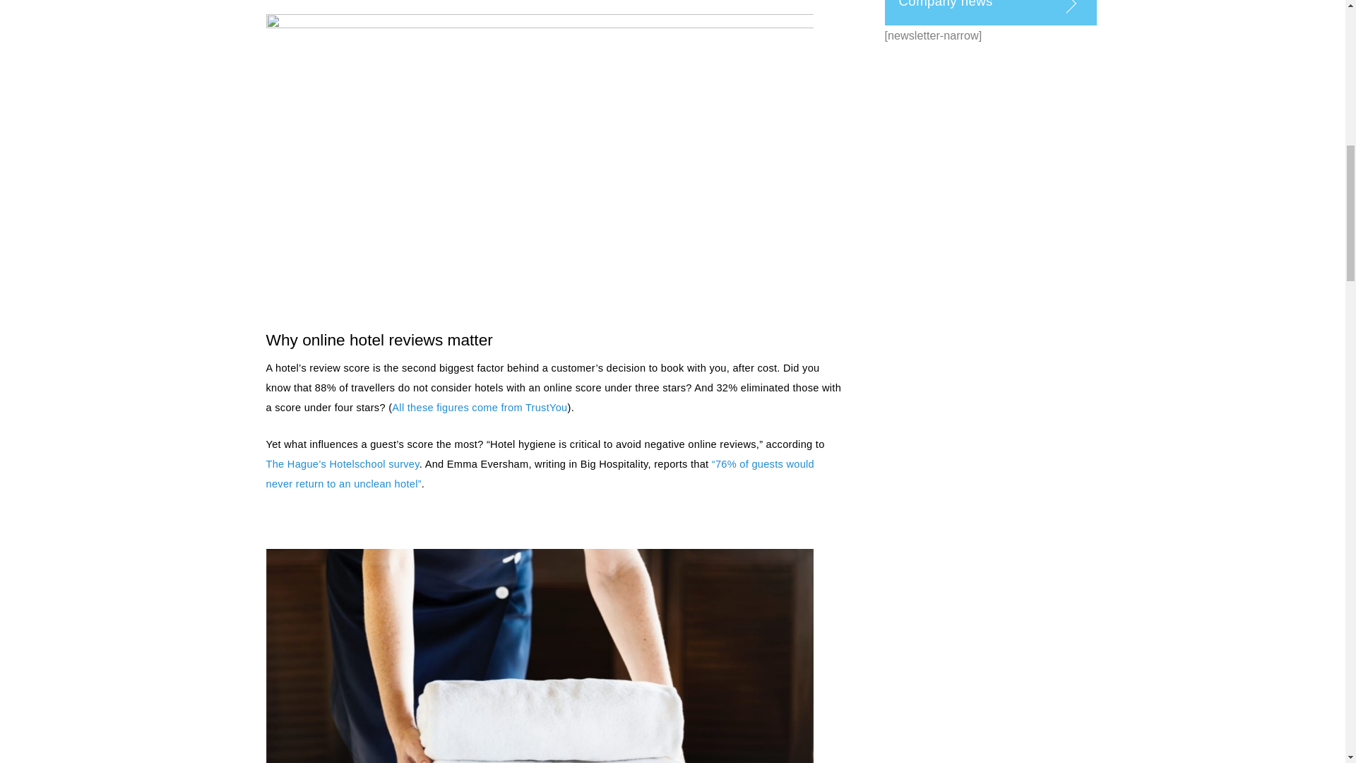  Describe the element at coordinates (479, 408) in the screenshot. I see `All these figures come from TrustYou` at that location.